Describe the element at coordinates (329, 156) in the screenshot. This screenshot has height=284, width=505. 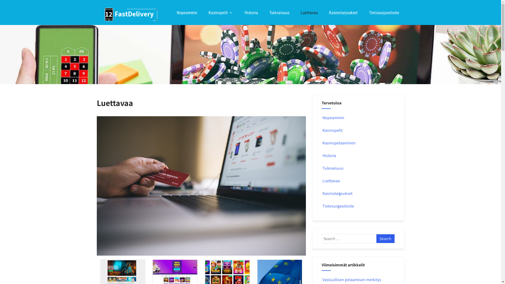
I see `Historia` at that location.